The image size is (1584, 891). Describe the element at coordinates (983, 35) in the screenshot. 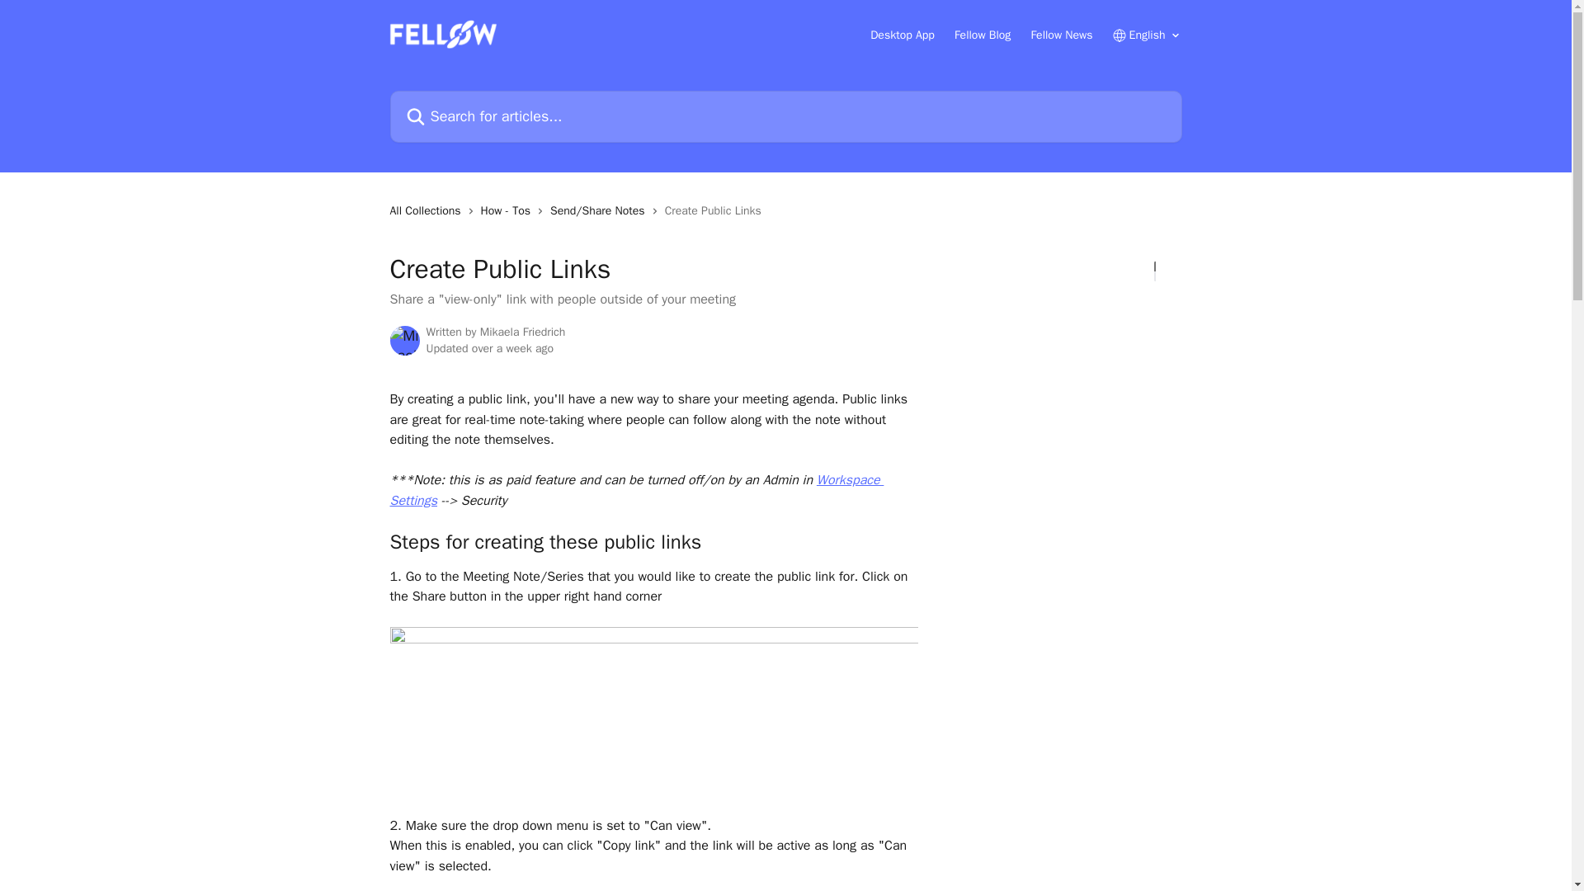

I see `Fellow Blog` at that location.